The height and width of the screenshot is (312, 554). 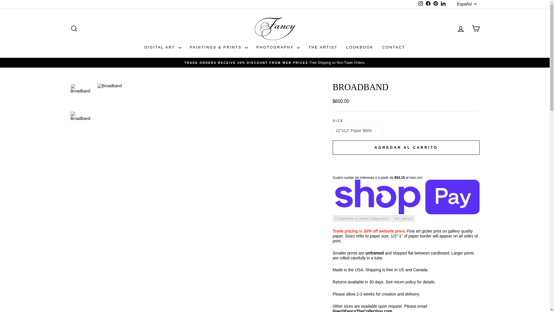 What do you see at coordinates (421, 4) in the screenshot?
I see `Facebook` at bounding box center [421, 4].